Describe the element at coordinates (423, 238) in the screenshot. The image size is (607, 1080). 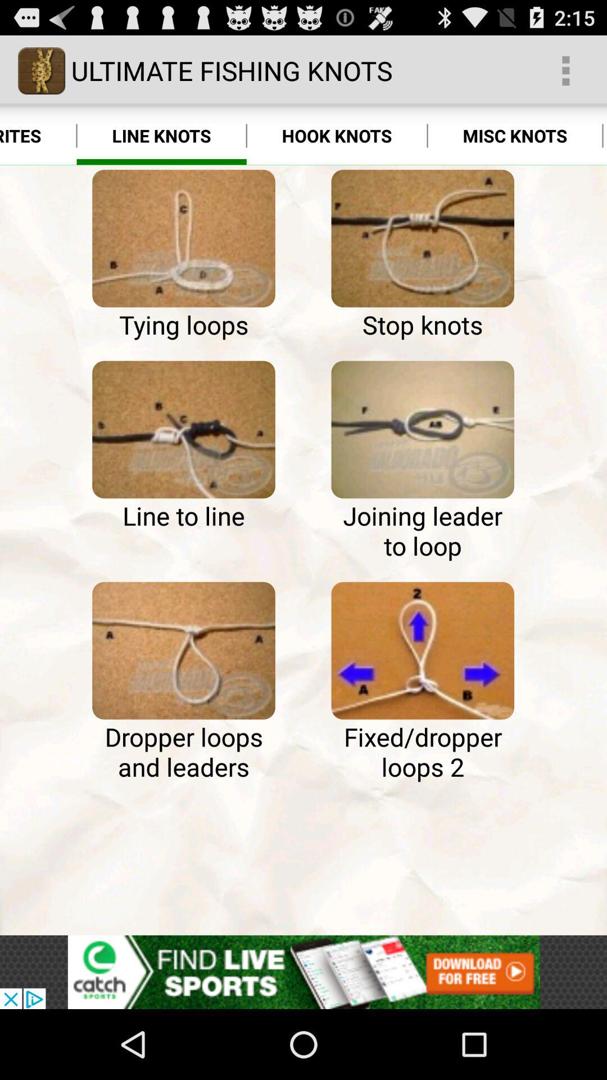
I see `select stop knots` at that location.